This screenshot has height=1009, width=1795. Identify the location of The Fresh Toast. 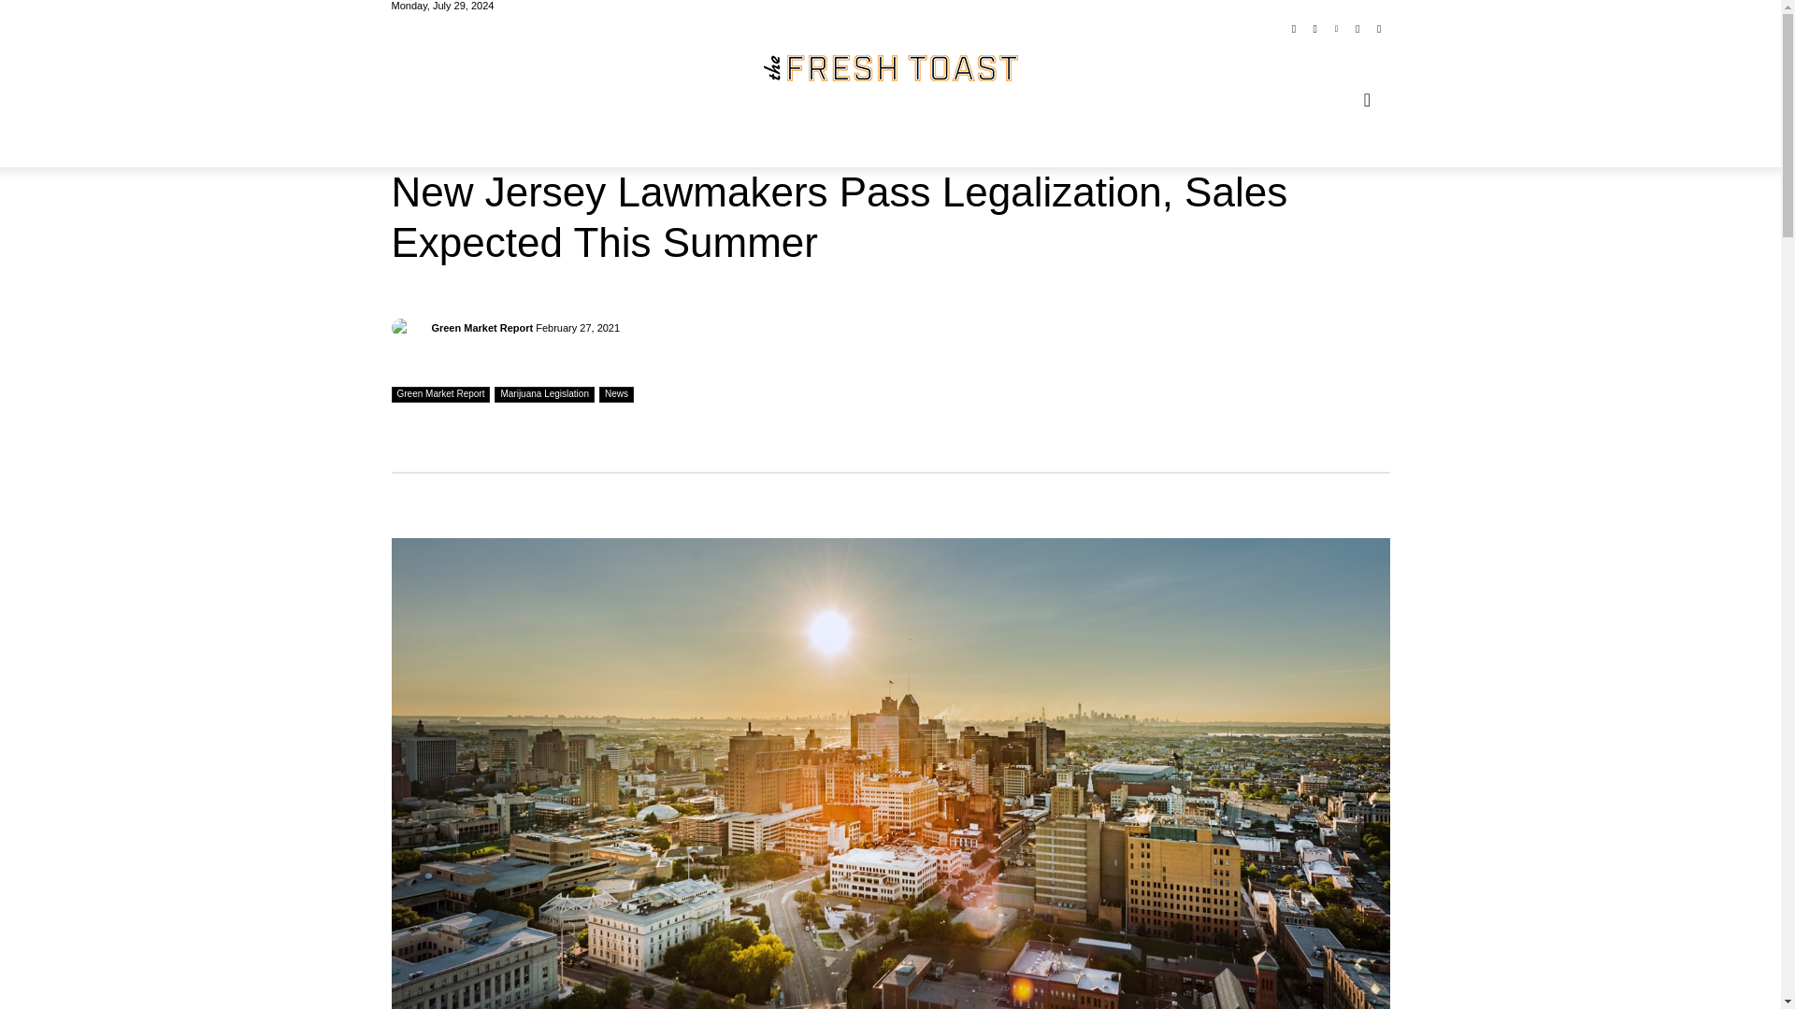
(890, 68).